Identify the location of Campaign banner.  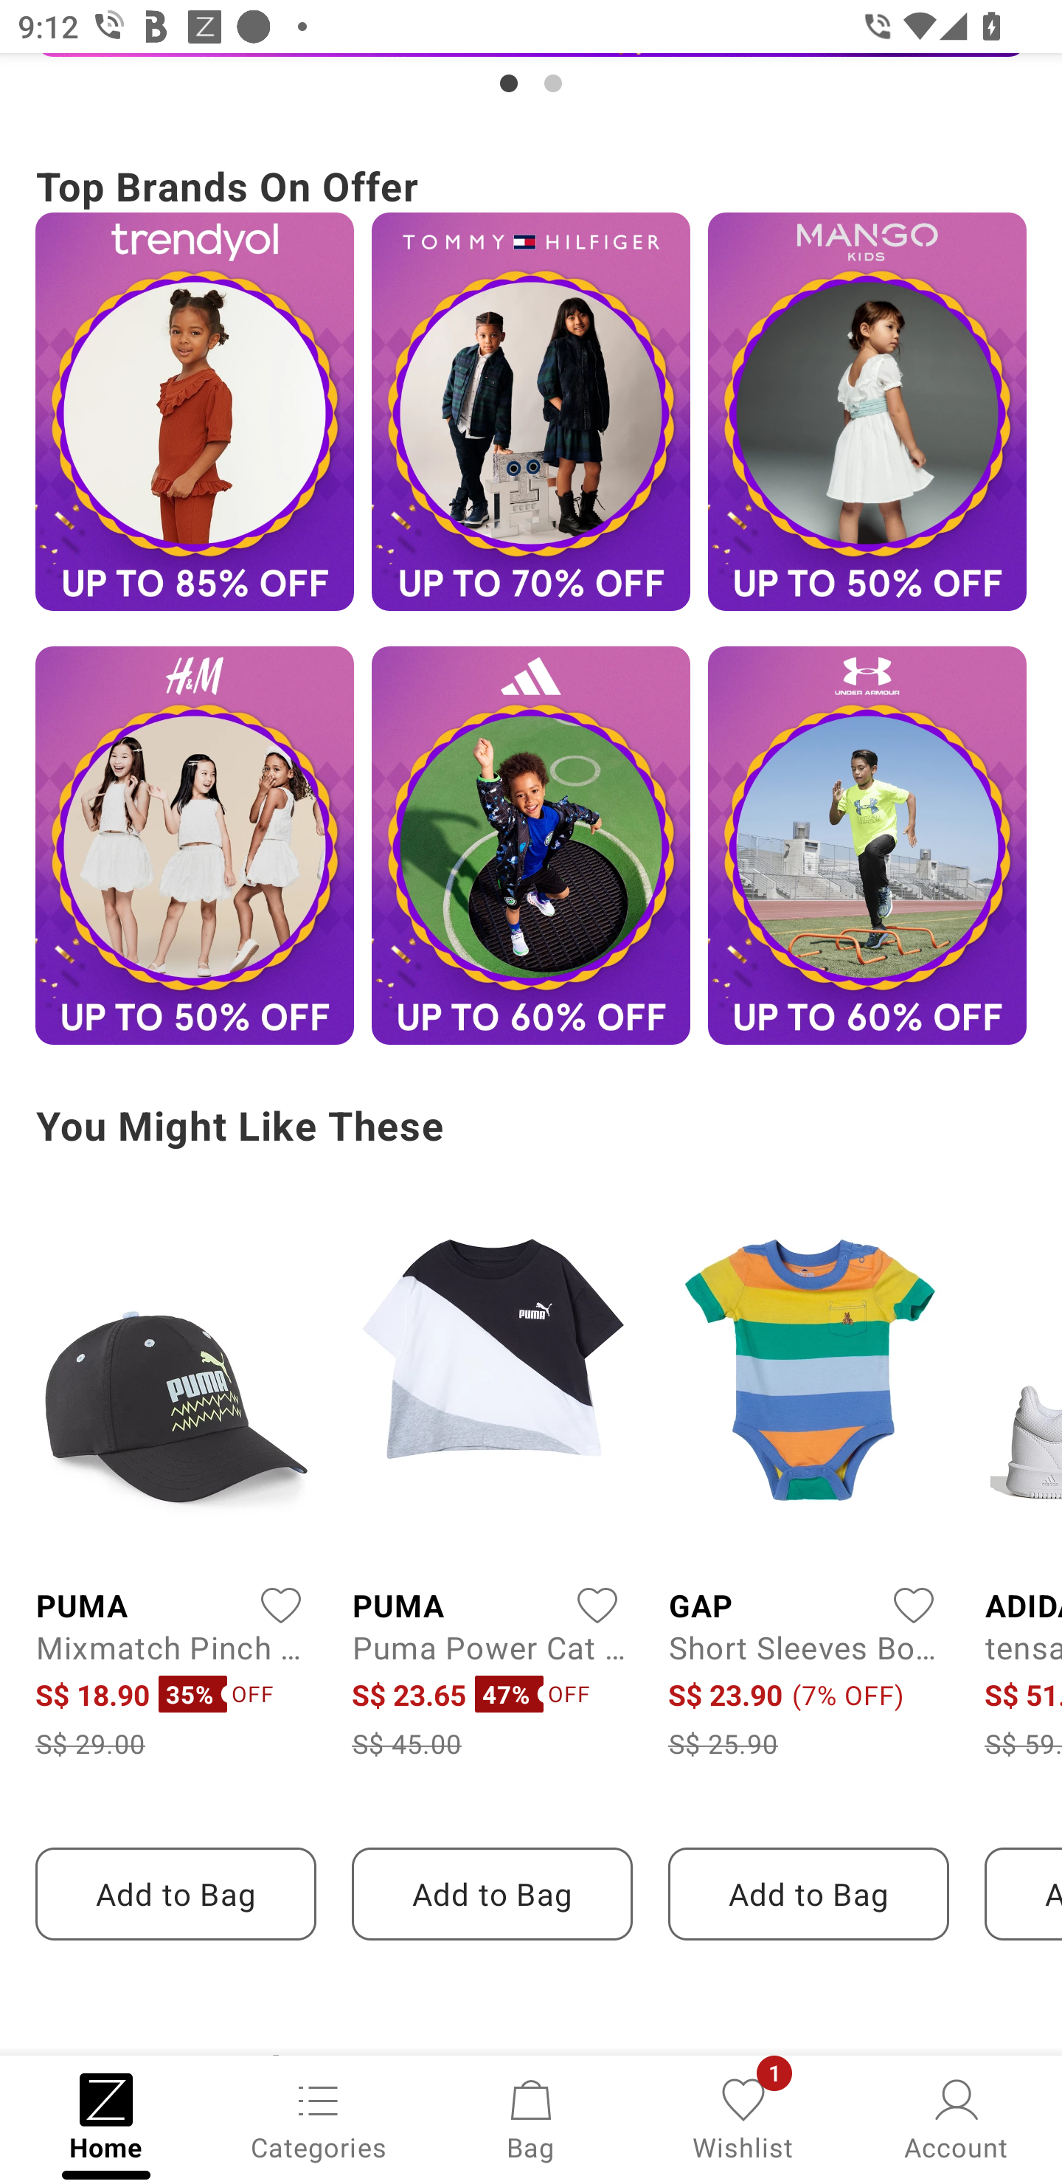
(867, 412).